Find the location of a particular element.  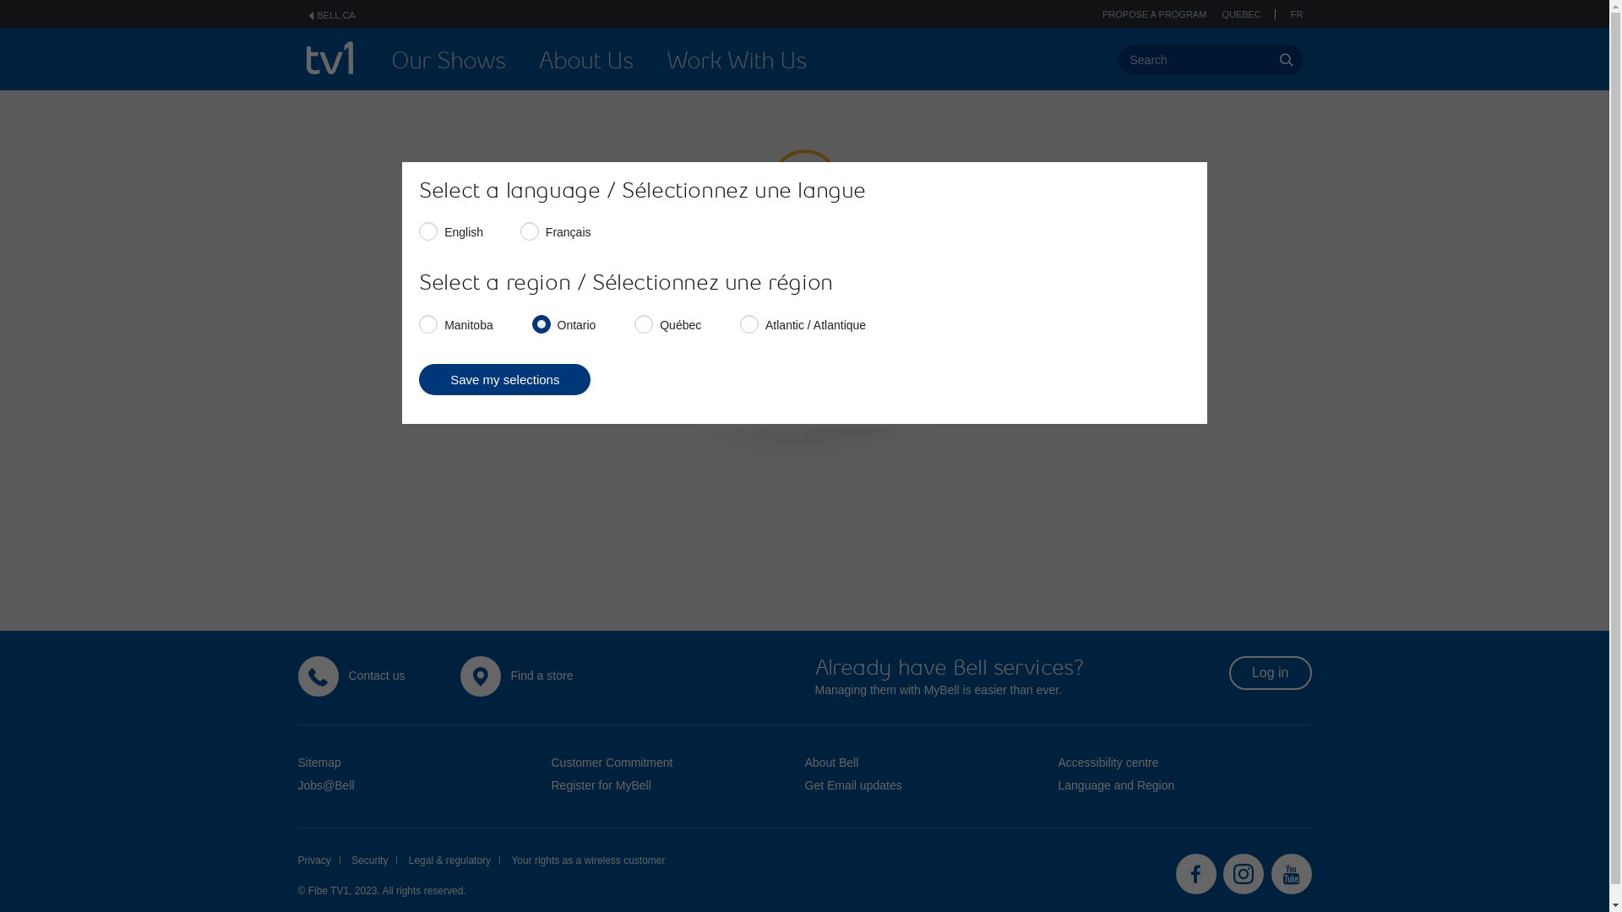

Get Email updates is located at coordinates (853, 785).